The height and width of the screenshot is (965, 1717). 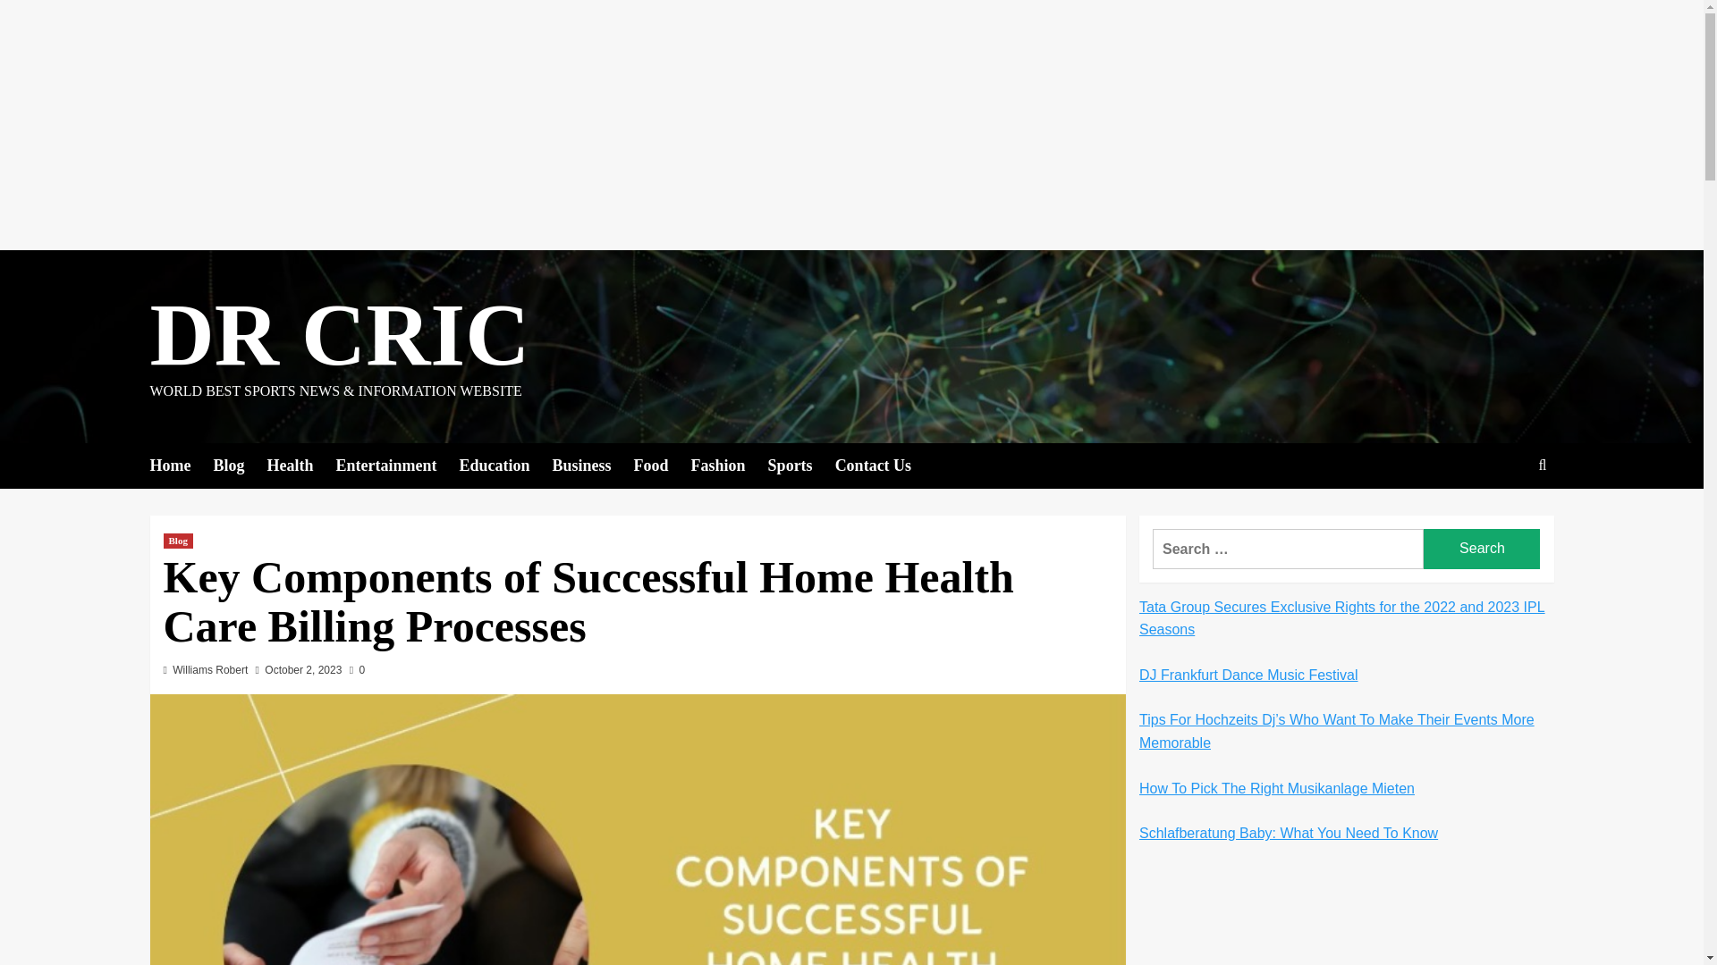 What do you see at coordinates (302, 670) in the screenshot?
I see `October 2, 2023` at bounding box center [302, 670].